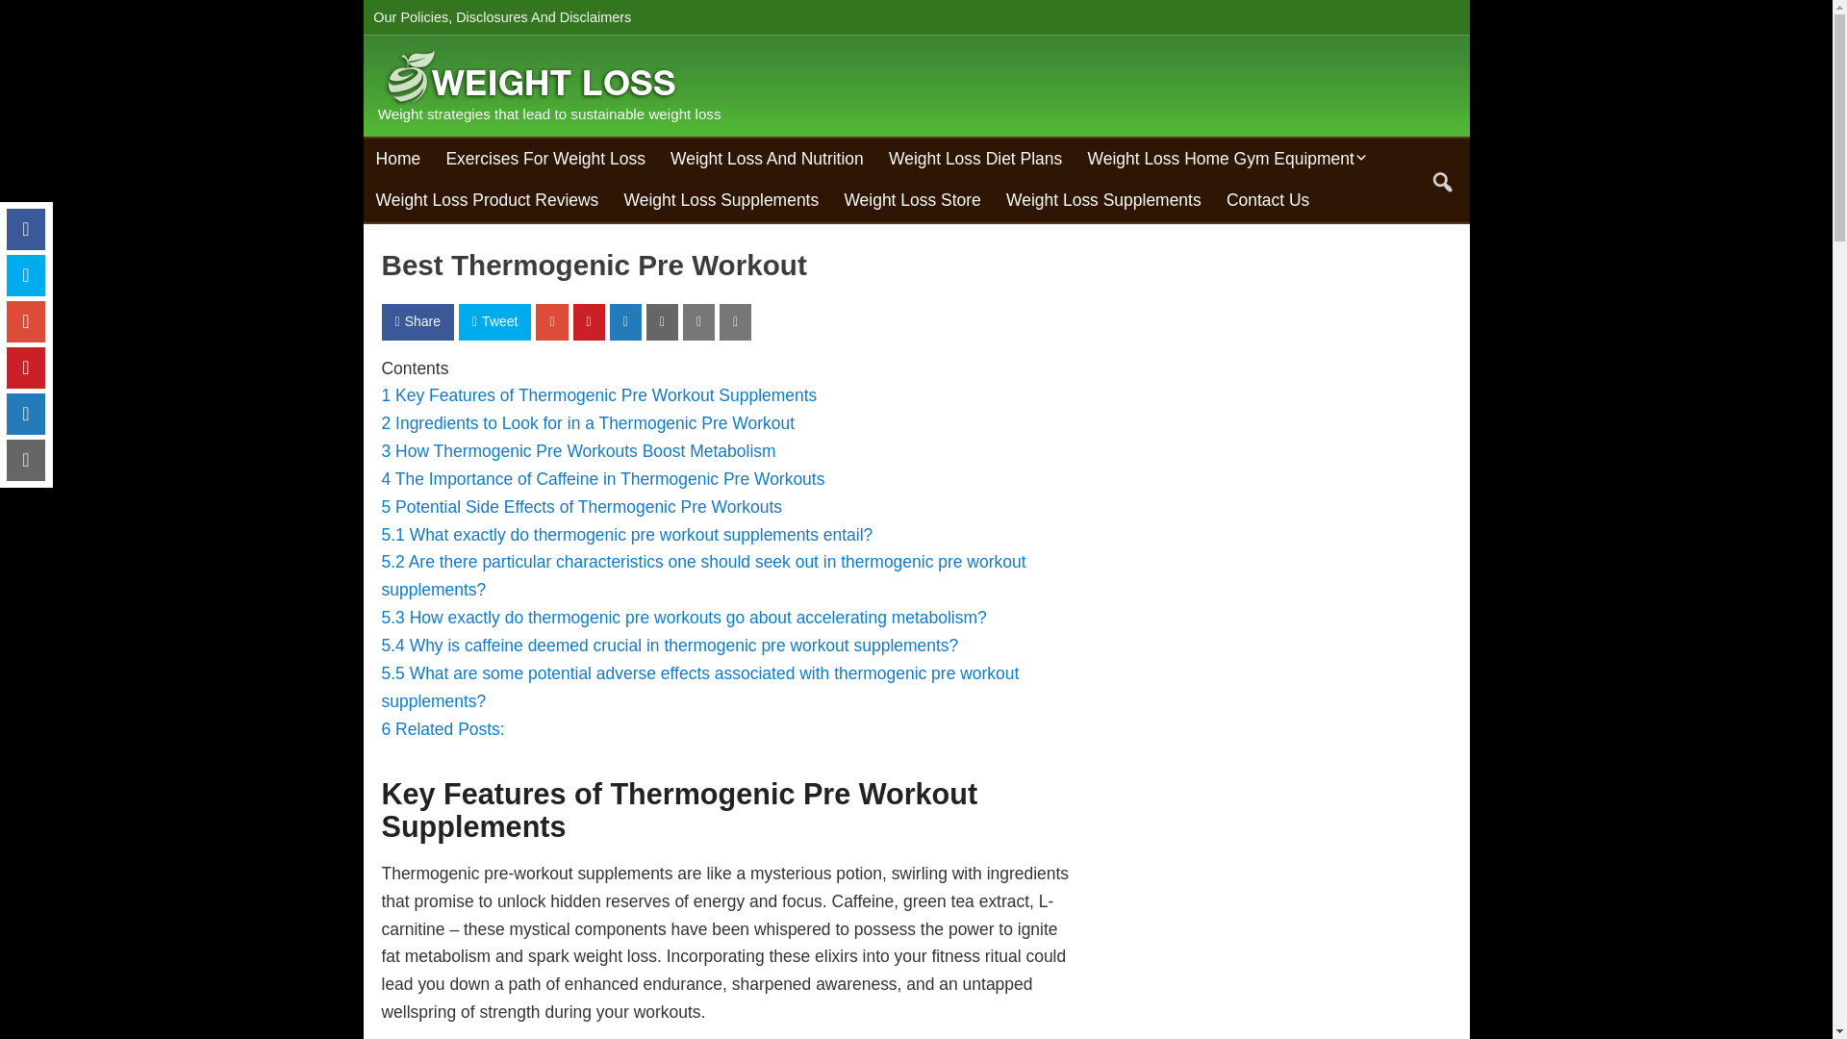  What do you see at coordinates (416, 321) in the screenshot?
I see `Share On Facebook` at bounding box center [416, 321].